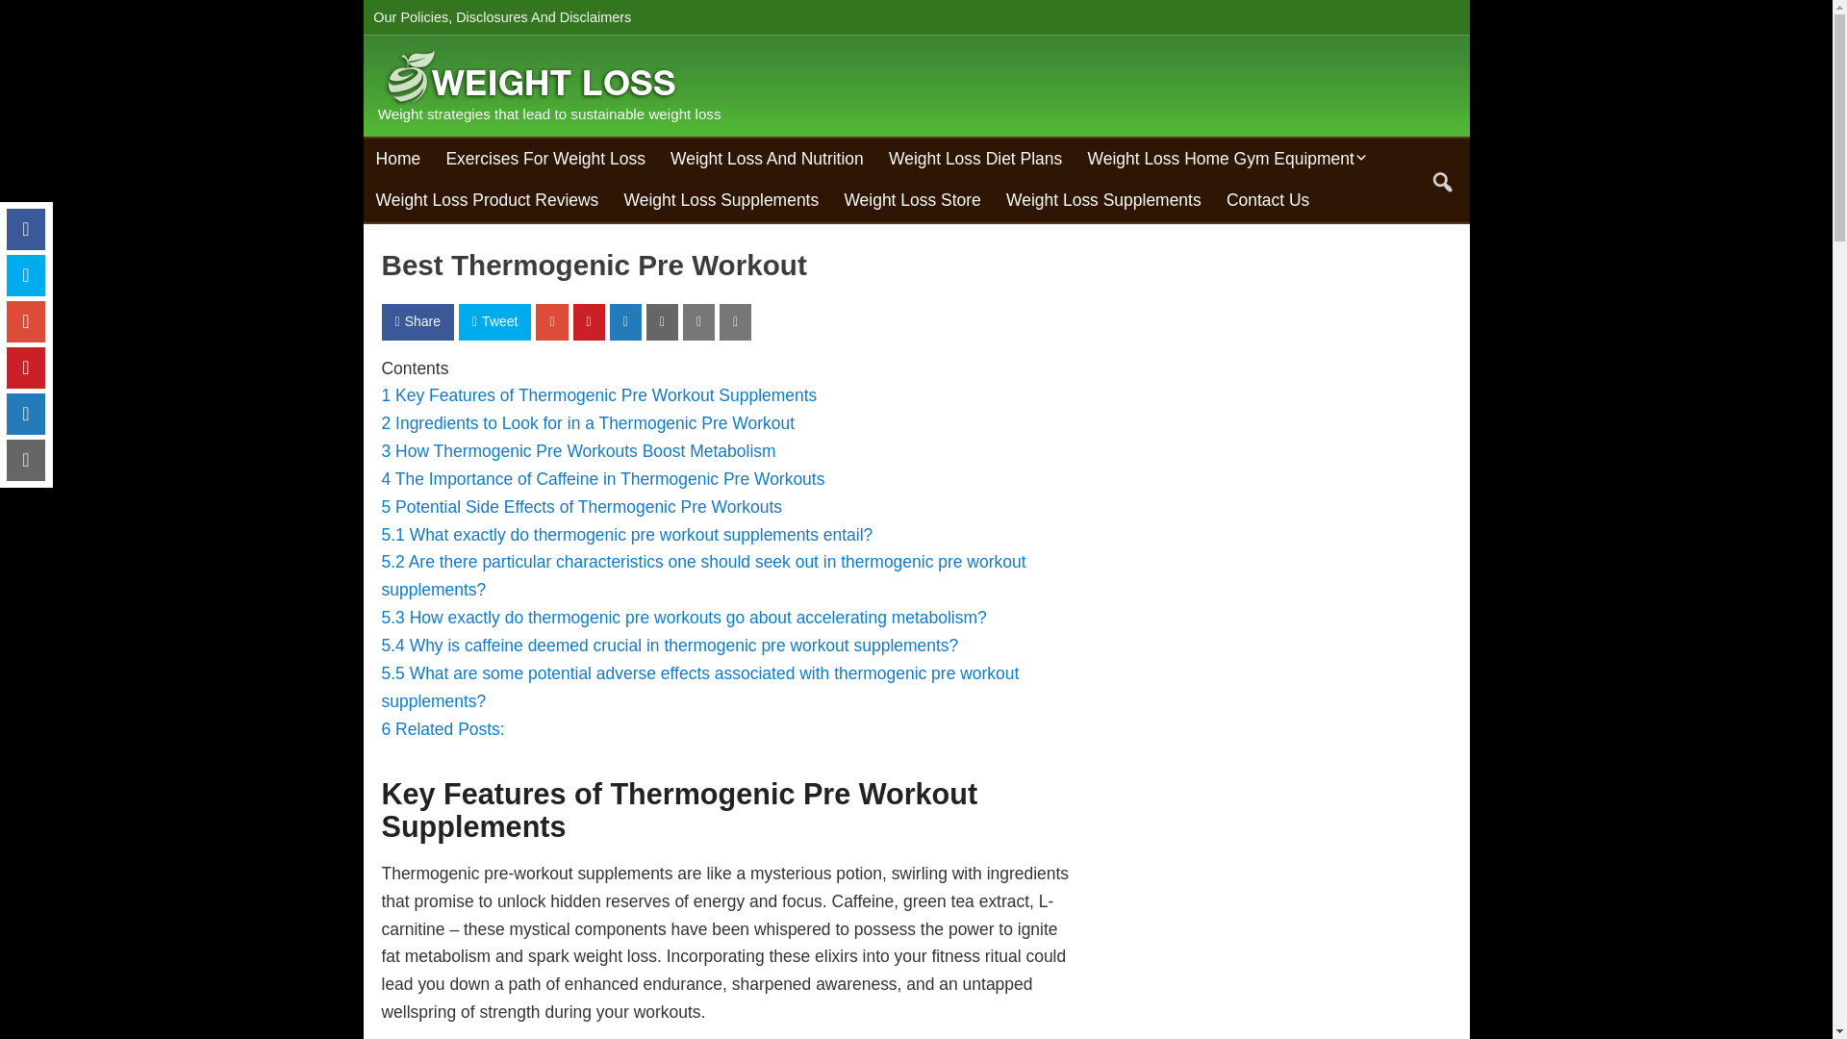  What do you see at coordinates (416, 321) in the screenshot?
I see `Share On Facebook` at bounding box center [416, 321].